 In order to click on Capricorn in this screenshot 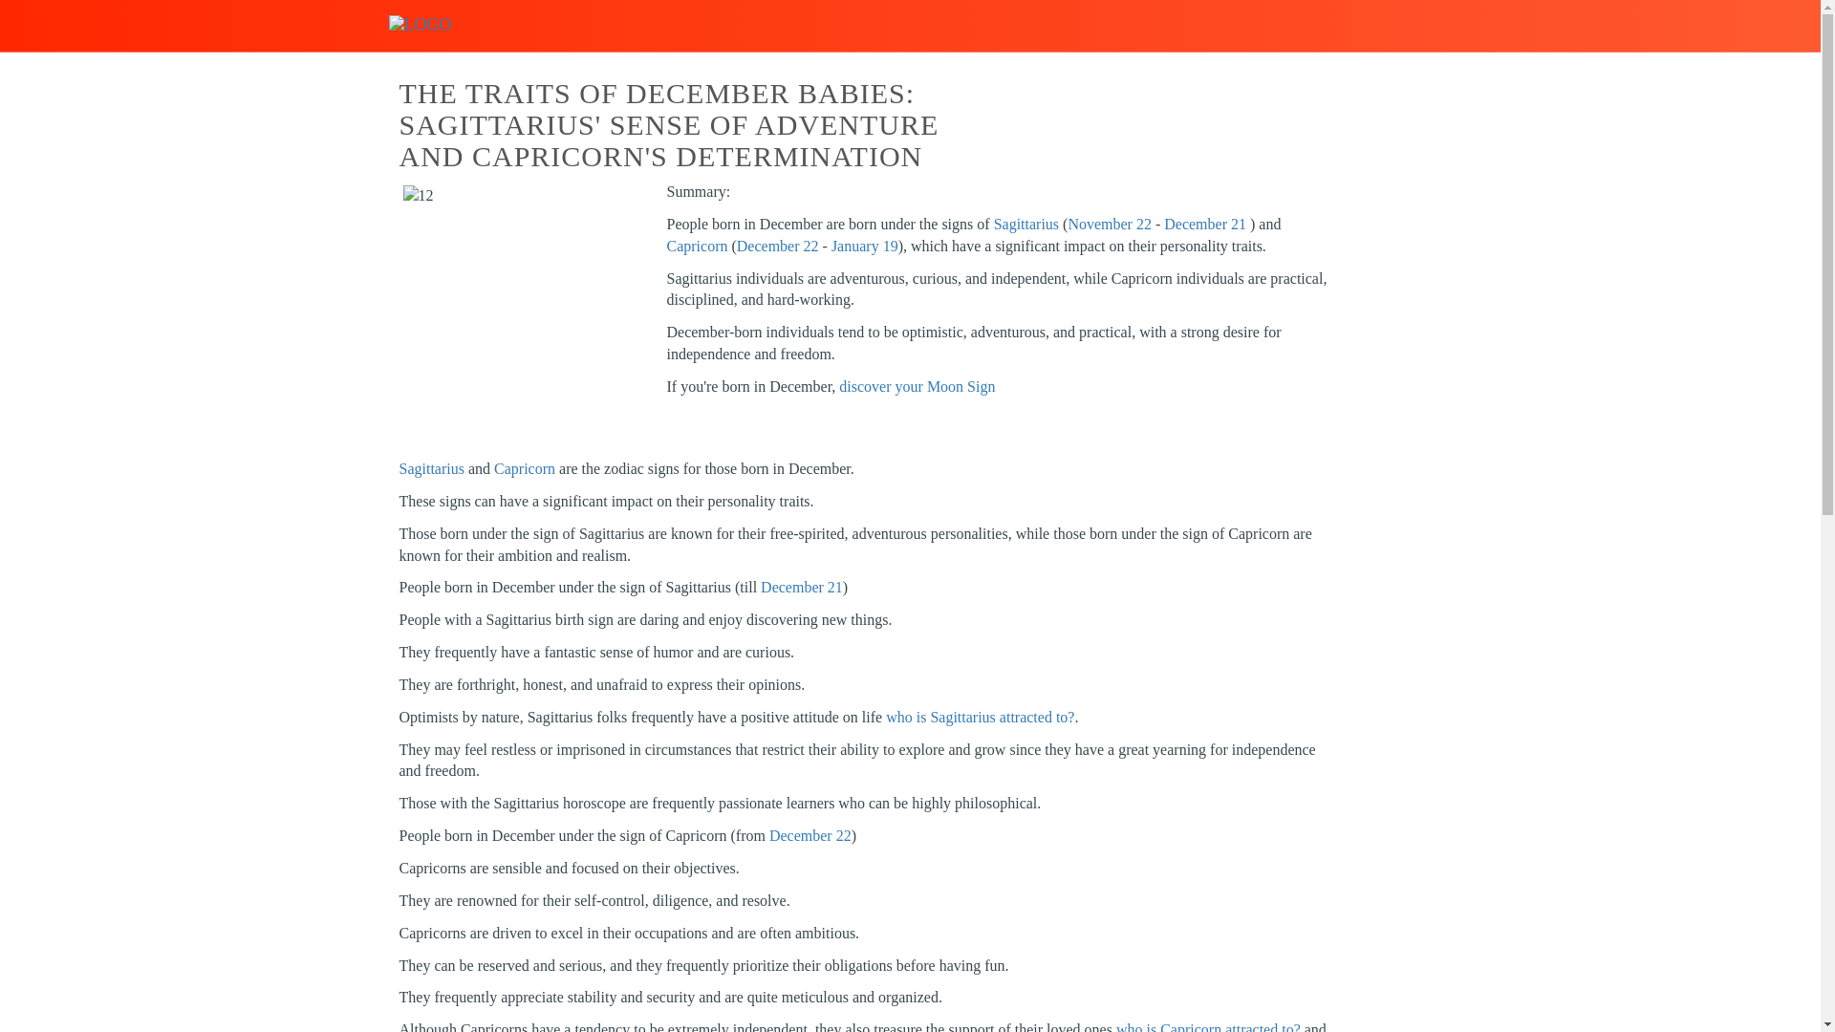, I will do `click(698, 246)`.